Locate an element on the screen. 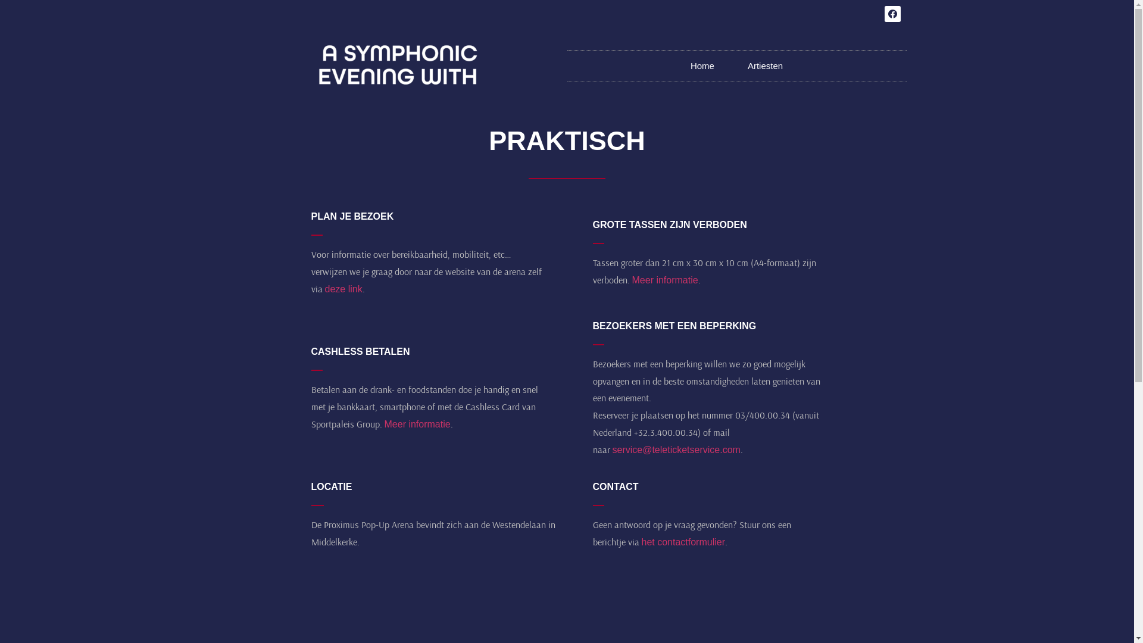  Meer informatie is located at coordinates (418, 424).